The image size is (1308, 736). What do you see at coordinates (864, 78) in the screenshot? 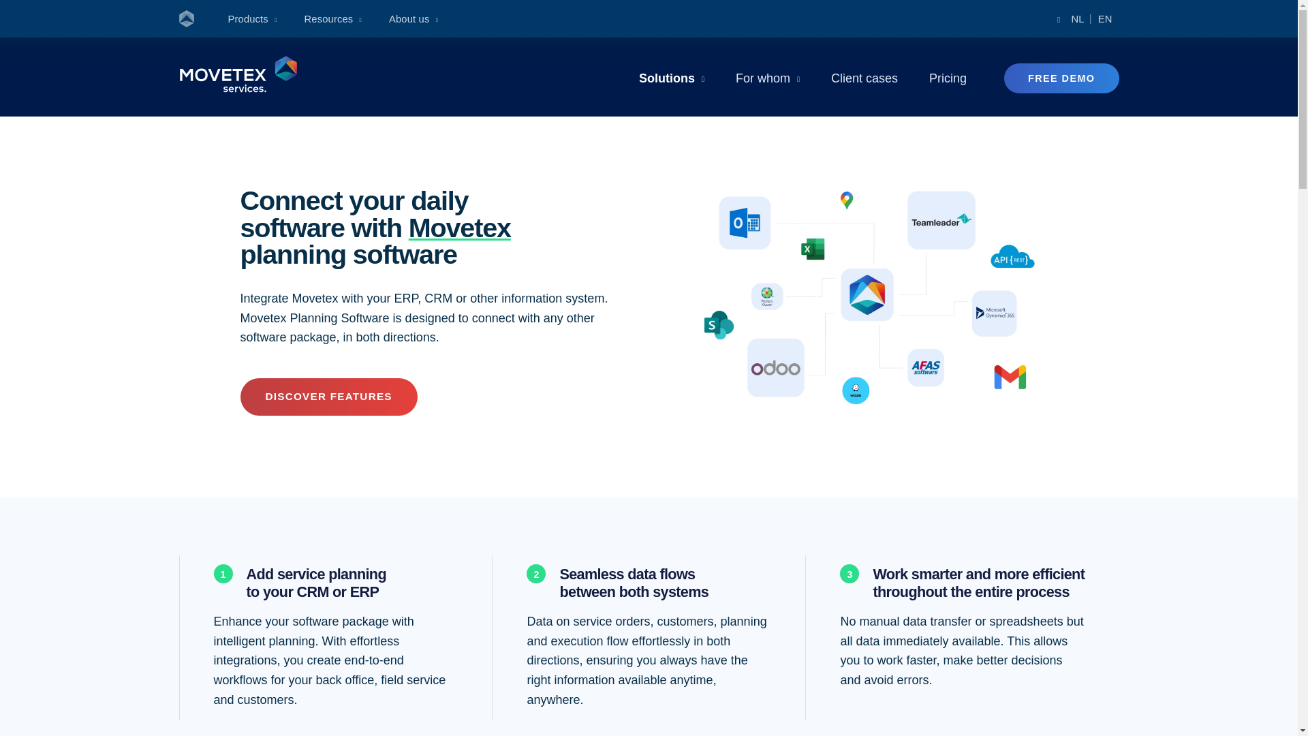
I see `Client cases` at bounding box center [864, 78].